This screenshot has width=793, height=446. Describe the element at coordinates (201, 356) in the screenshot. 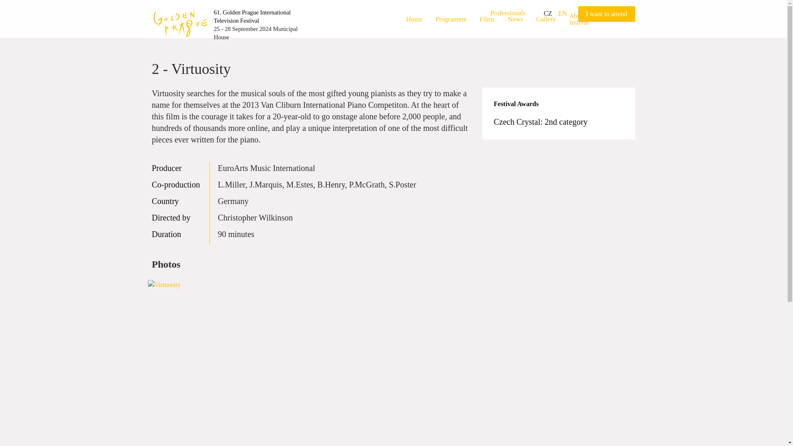

I see `Virtuosity` at that location.